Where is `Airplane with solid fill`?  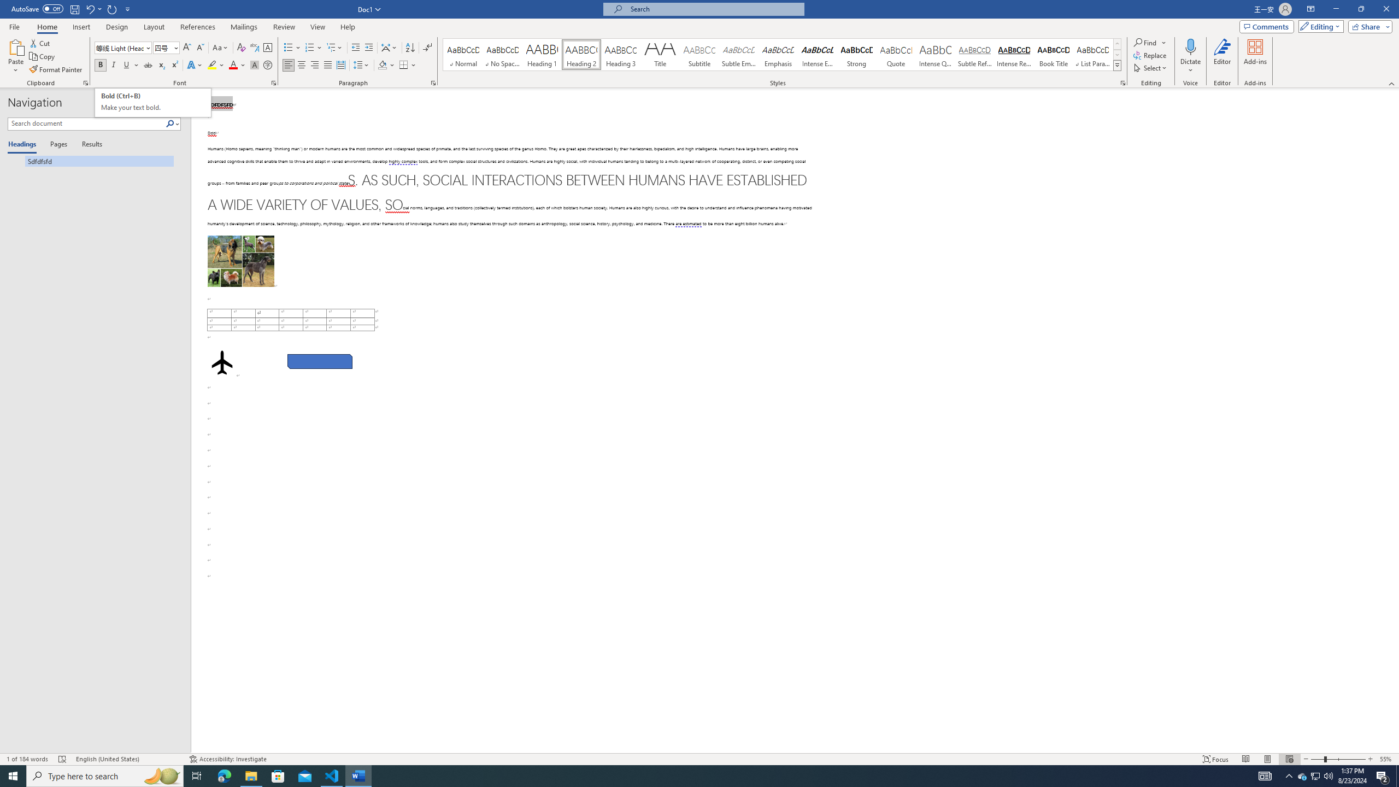 Airplane with solid fill is located at coordinates (221, 362).